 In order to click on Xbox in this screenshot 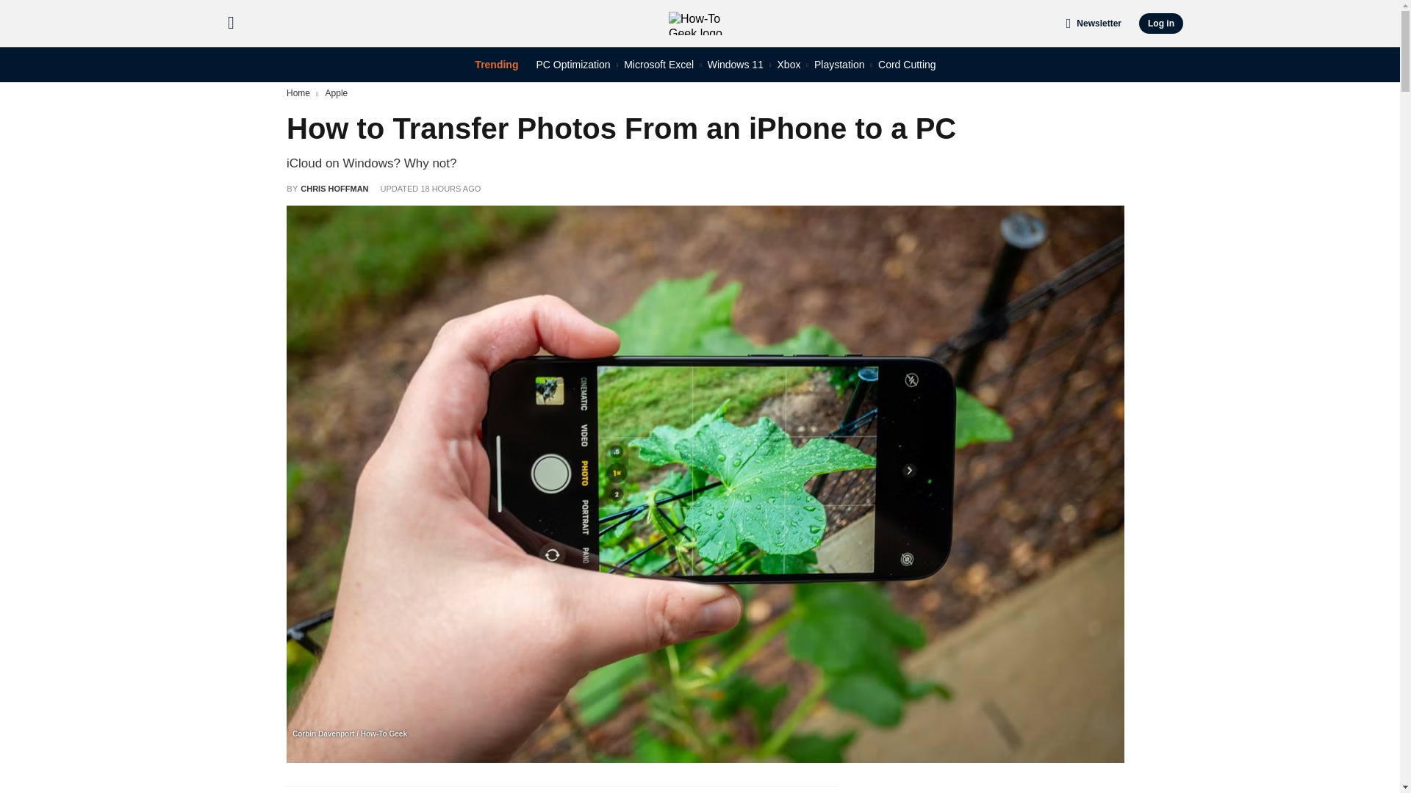, I will do `click(789, 65)`.